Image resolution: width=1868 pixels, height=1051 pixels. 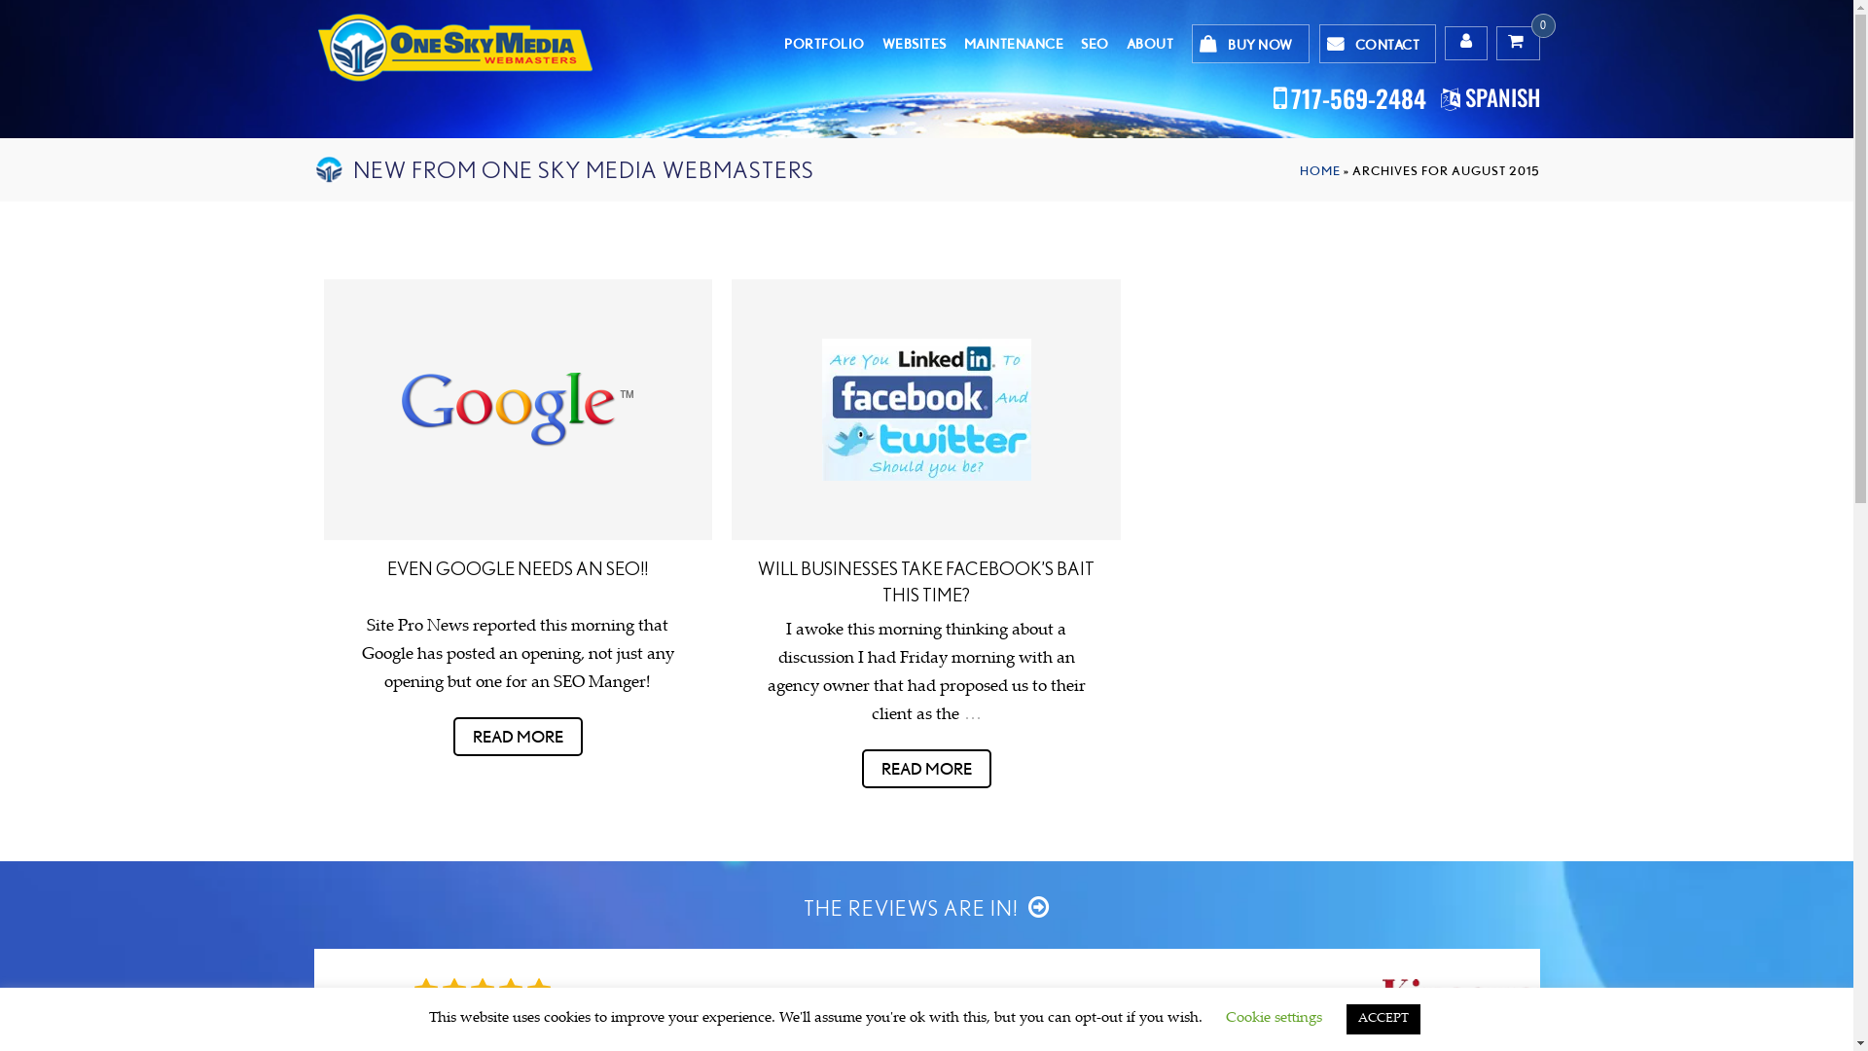 What do you see at coordinates (518, 410) in the screenshot?
I see `Even Google needs an SEO!!` at bounding box center [518, 410].